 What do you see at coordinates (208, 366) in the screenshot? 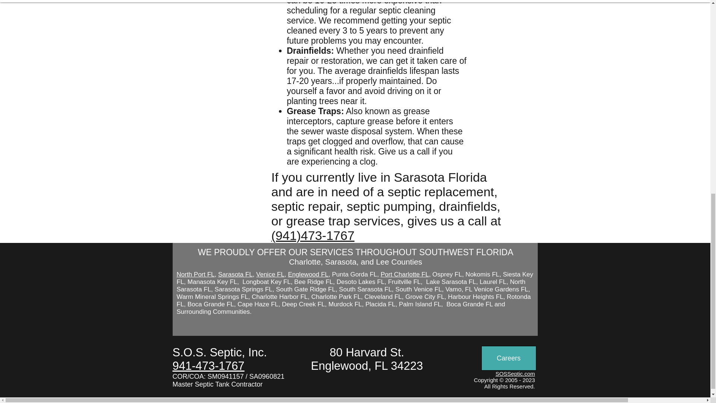
I see `941-473-1767` at bounding box center [208, 366].